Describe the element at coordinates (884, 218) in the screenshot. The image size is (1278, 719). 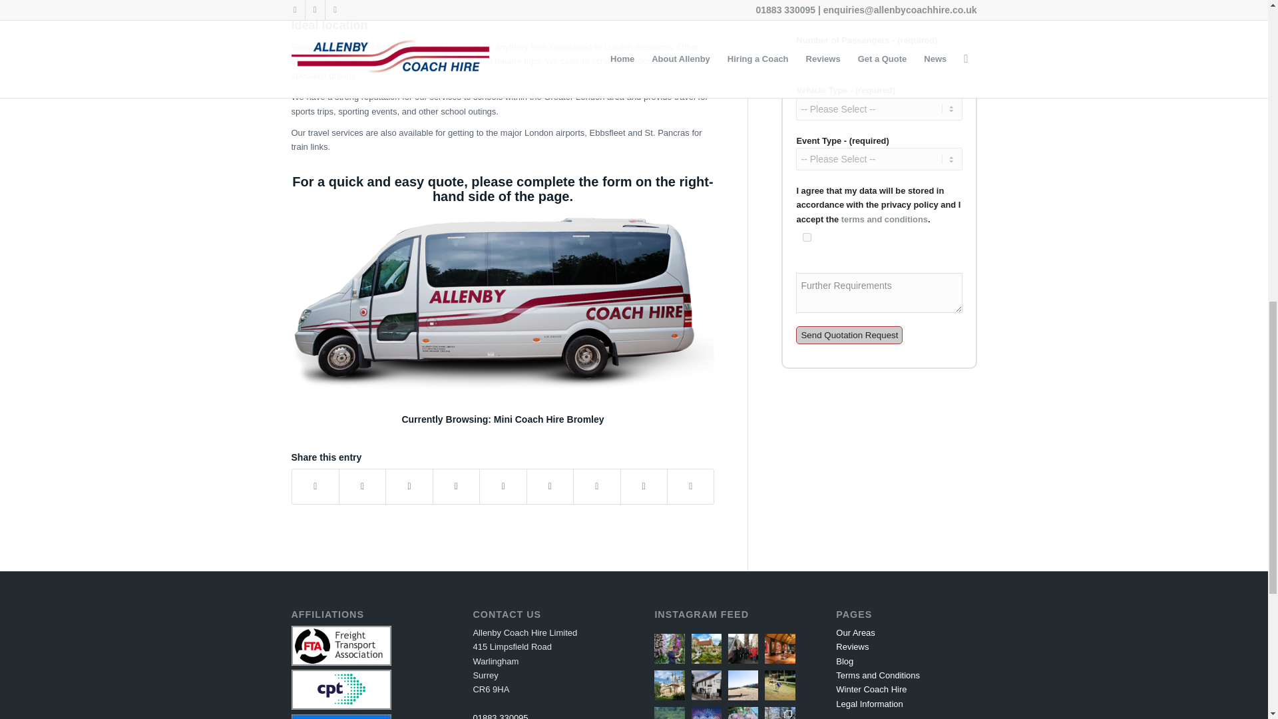
I see `terms and conditions` at that location.